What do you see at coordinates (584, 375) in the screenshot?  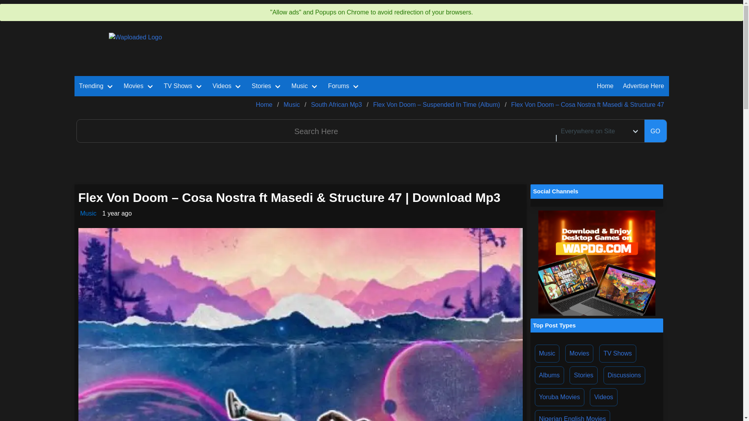 I see `Latest Stories` at bounding box center [584, 375].